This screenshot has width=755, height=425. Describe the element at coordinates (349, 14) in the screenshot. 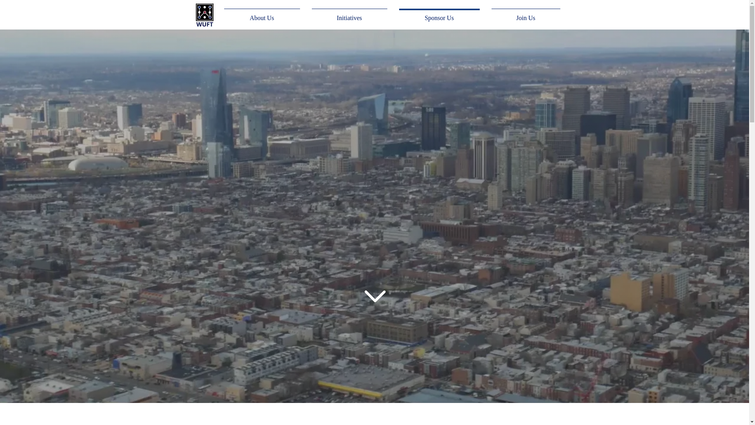

I see `Initiatives` at that location.